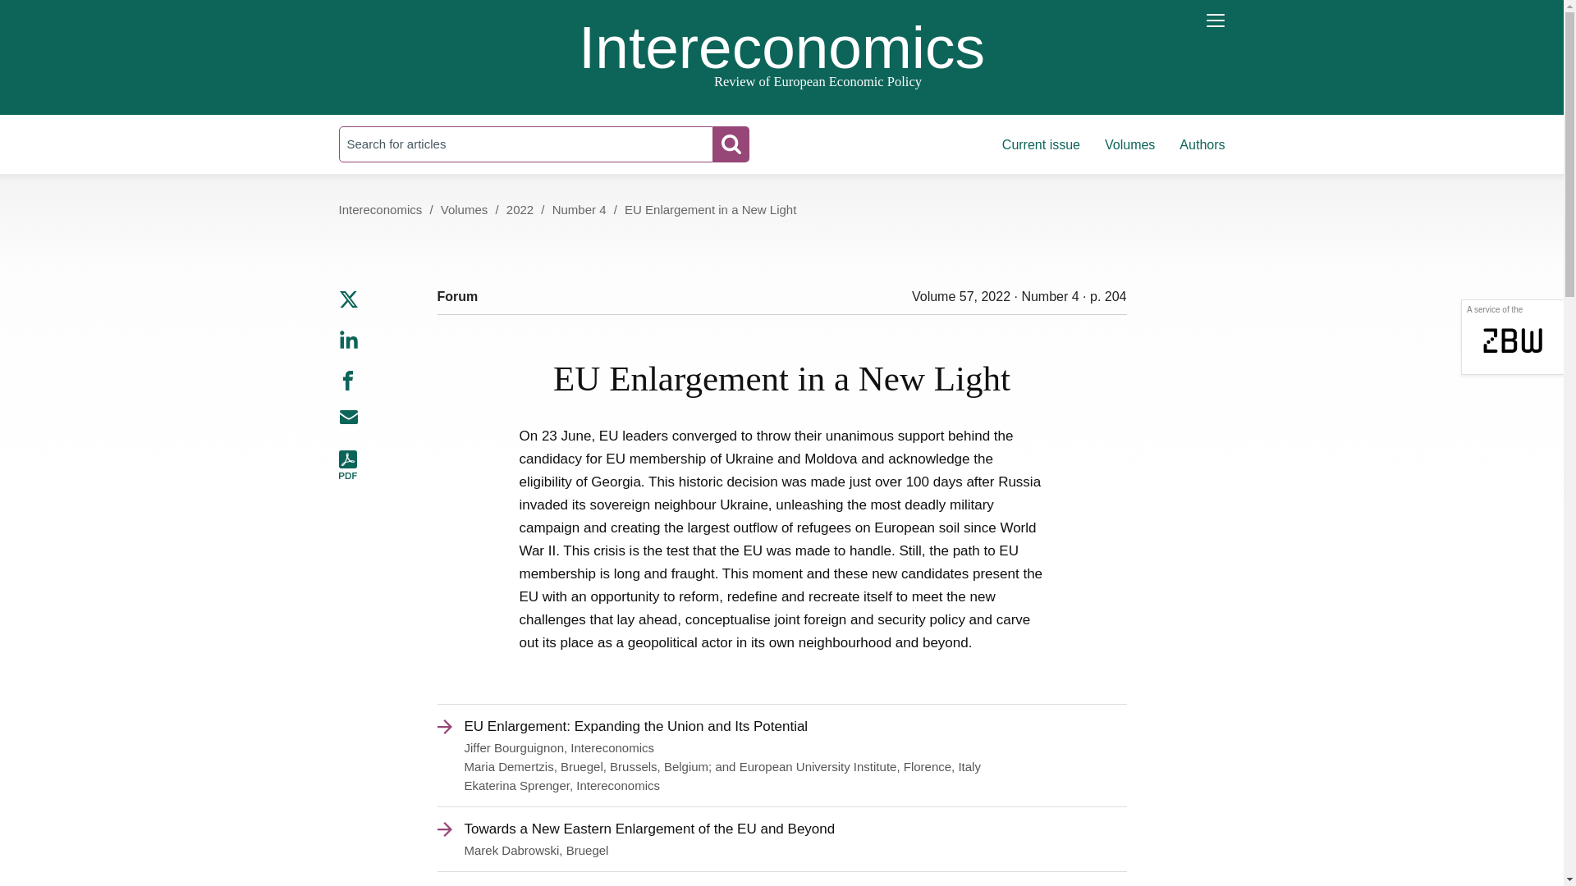  What do you see at coordinates (781, 725) in the screenshot?
I see `EU Enlargement: Expanding the Union and Its Potential` at bounding box center [781, 725].